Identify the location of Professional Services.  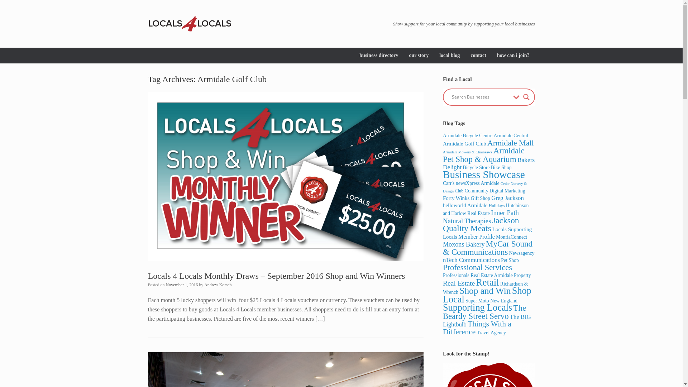
(477, 267).